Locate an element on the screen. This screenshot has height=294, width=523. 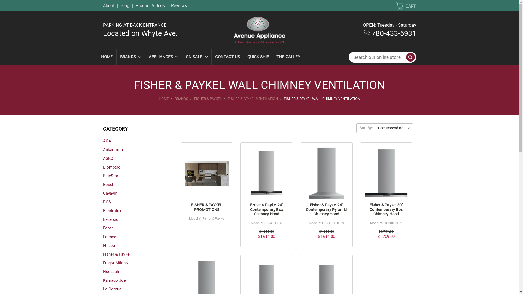
ON SALE is located at coordinates (197, 57).